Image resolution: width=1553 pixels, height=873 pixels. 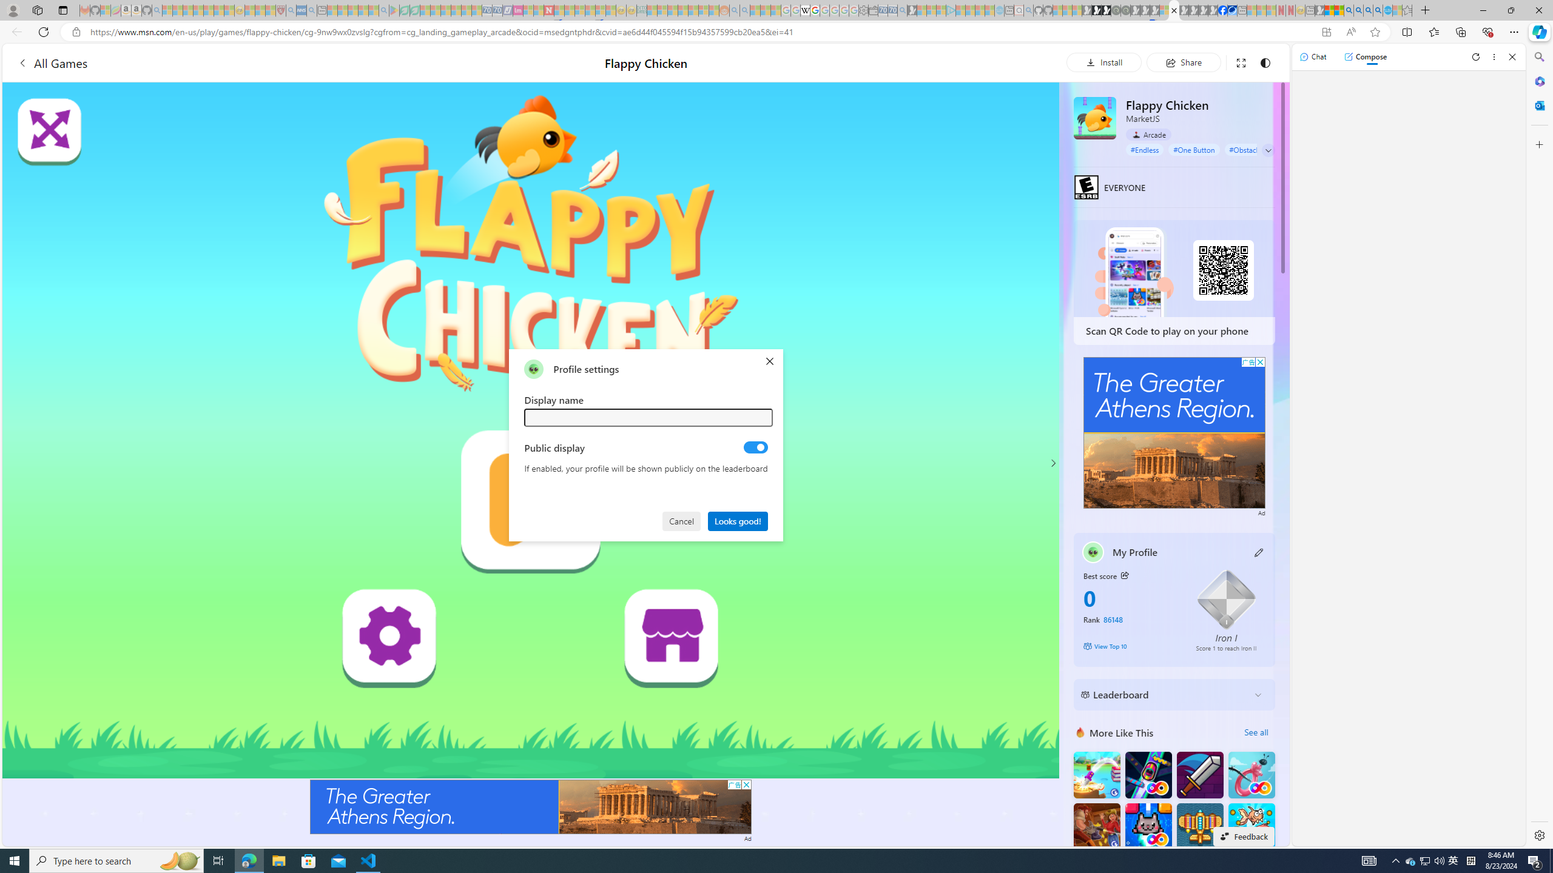 What do you see at coordinates (1183, 62) in the screenshot?
I see `Share` at bounding box center [1183, 62].